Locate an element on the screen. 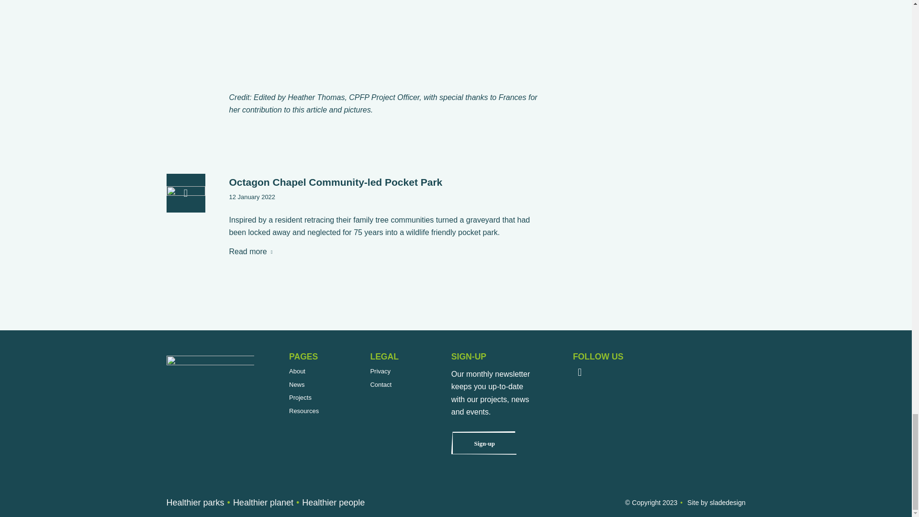 The height and width of the screenshot is (517, 919). About is located at coordinates (297, 371).